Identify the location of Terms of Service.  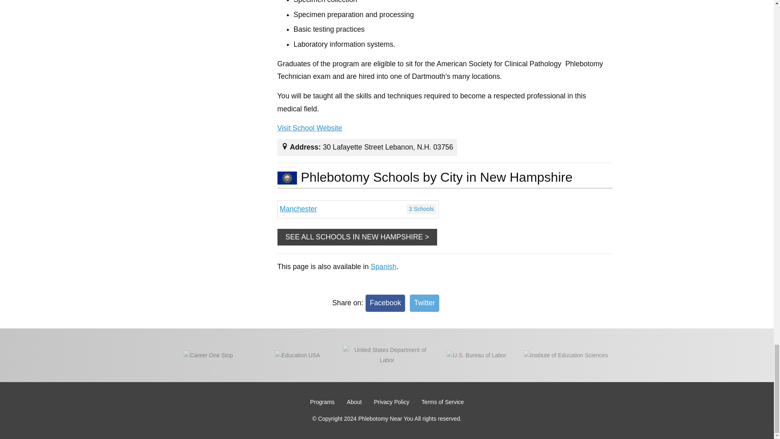
(357, 209).